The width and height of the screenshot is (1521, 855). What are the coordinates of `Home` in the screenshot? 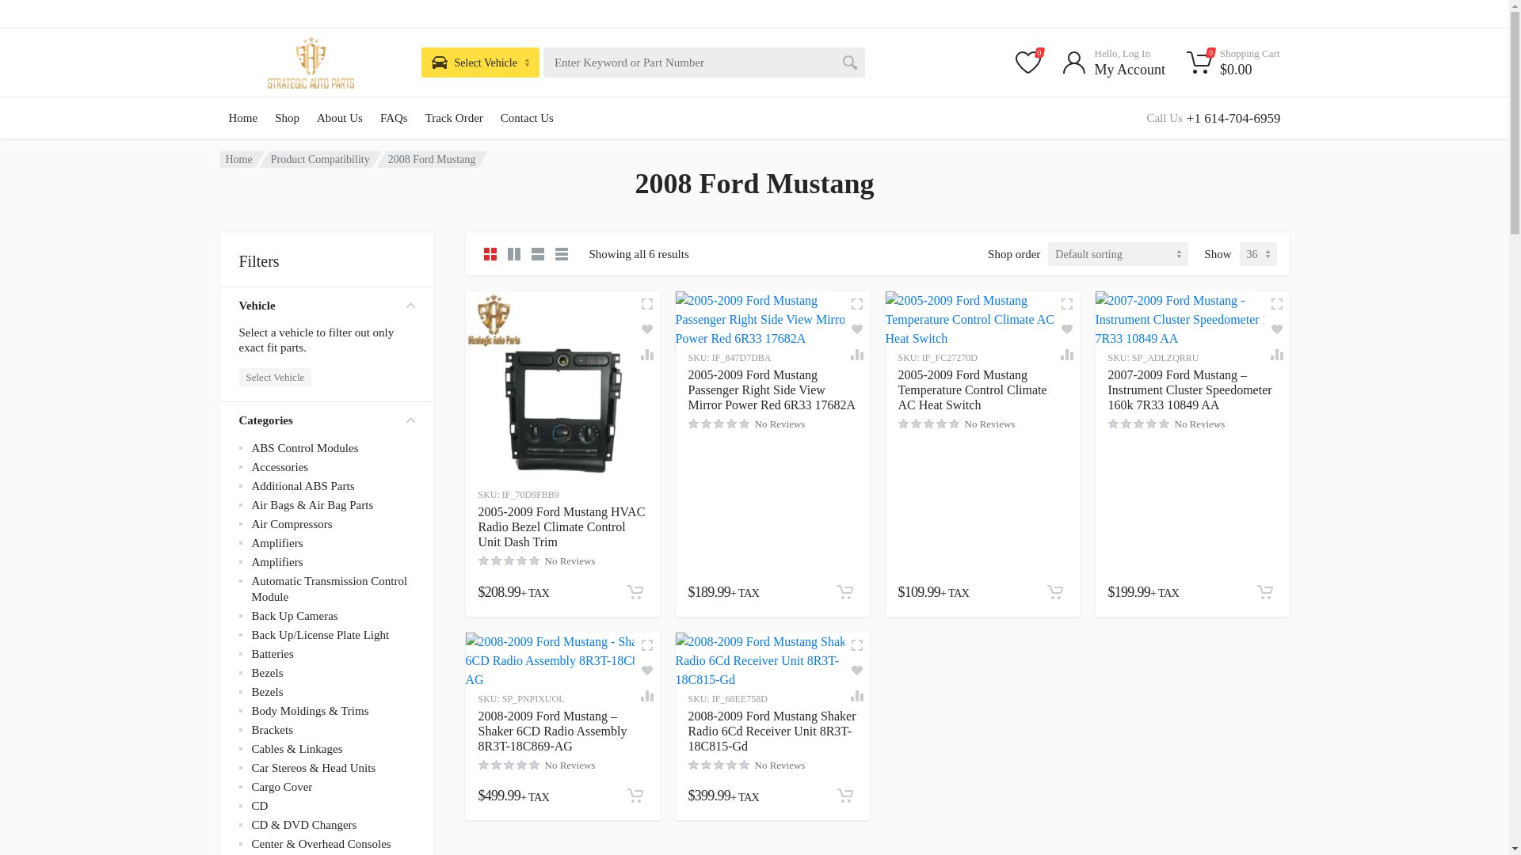 It's located at (238, 160).